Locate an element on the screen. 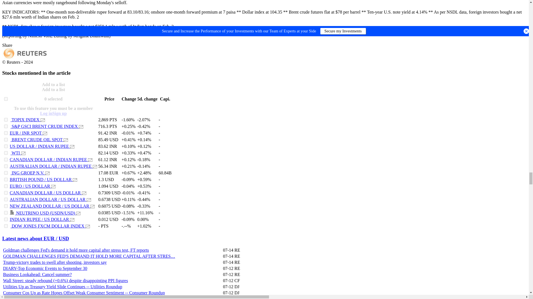 Image resolution: width=533 pixels, height=299 pixels. on is located at coordinates (6, 186).